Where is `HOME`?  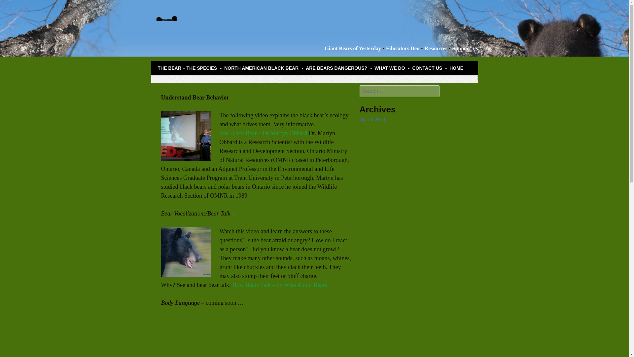
HOME is located at coordinates (456, 68).